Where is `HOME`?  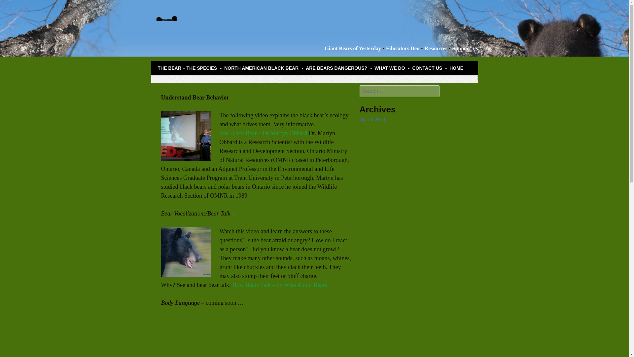
HOME is located at coordinates (456, 68).